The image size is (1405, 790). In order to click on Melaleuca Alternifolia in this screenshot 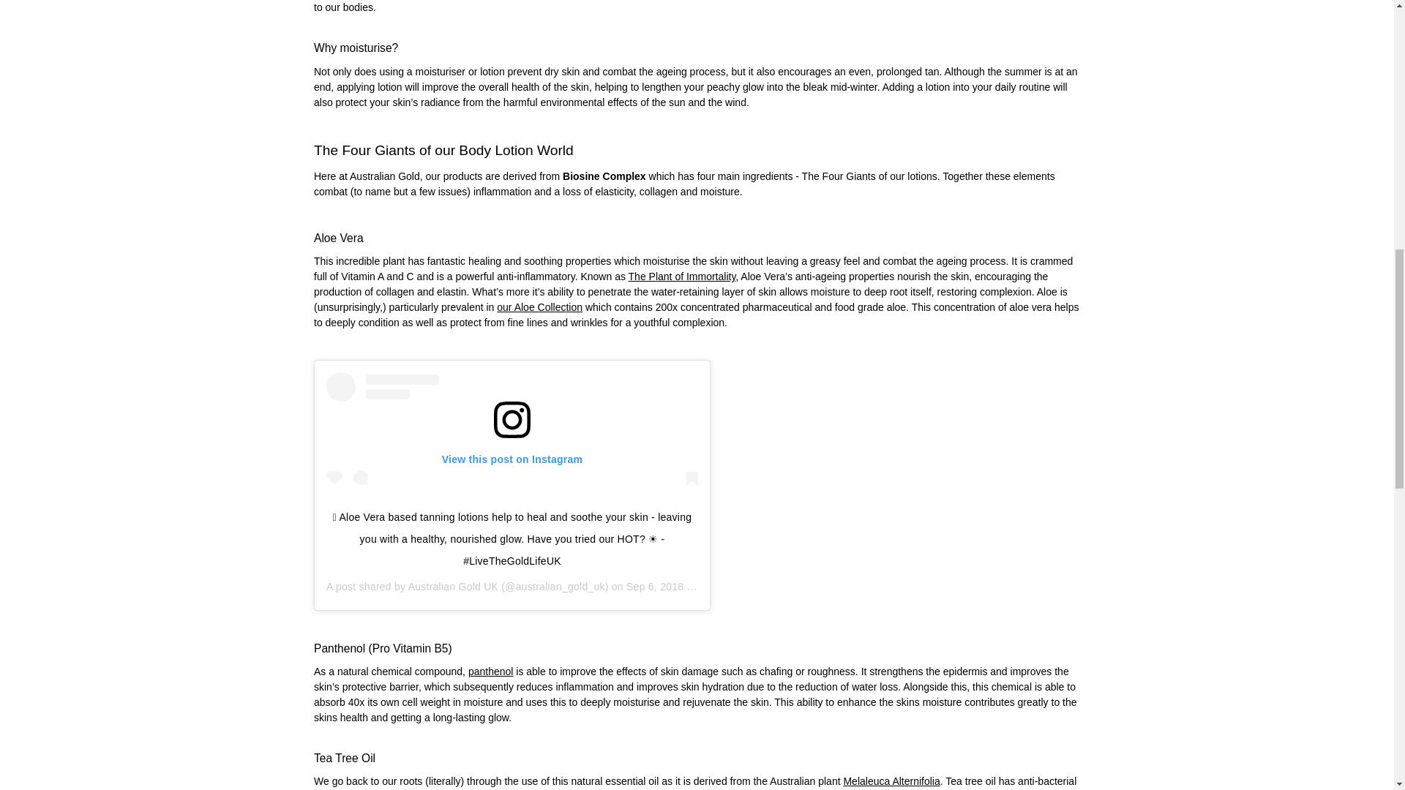, I will do `click(891, 780)`.